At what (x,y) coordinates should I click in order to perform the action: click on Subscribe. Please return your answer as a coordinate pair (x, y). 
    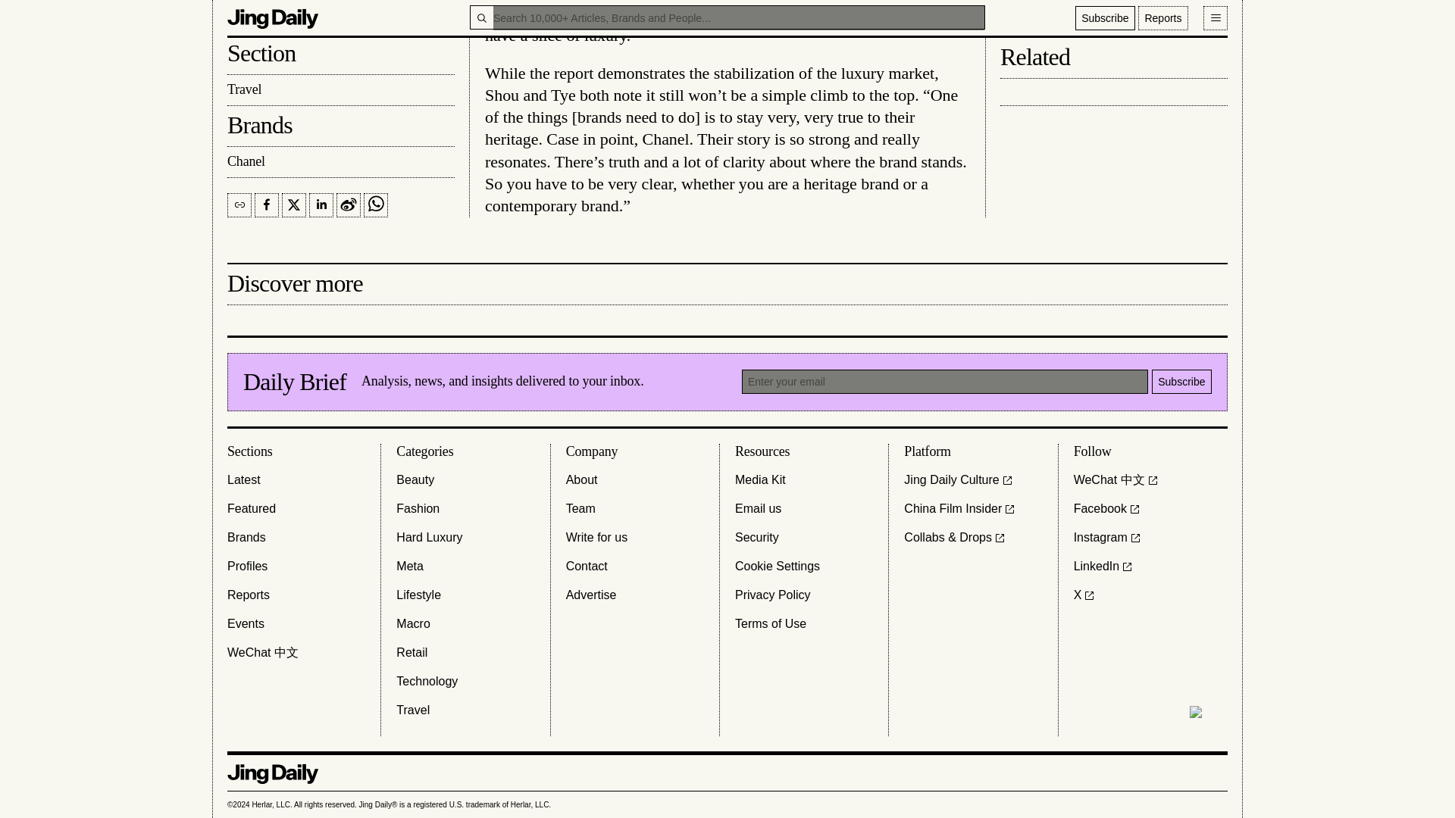
    Looking at the image, I should click on (1182, 382).